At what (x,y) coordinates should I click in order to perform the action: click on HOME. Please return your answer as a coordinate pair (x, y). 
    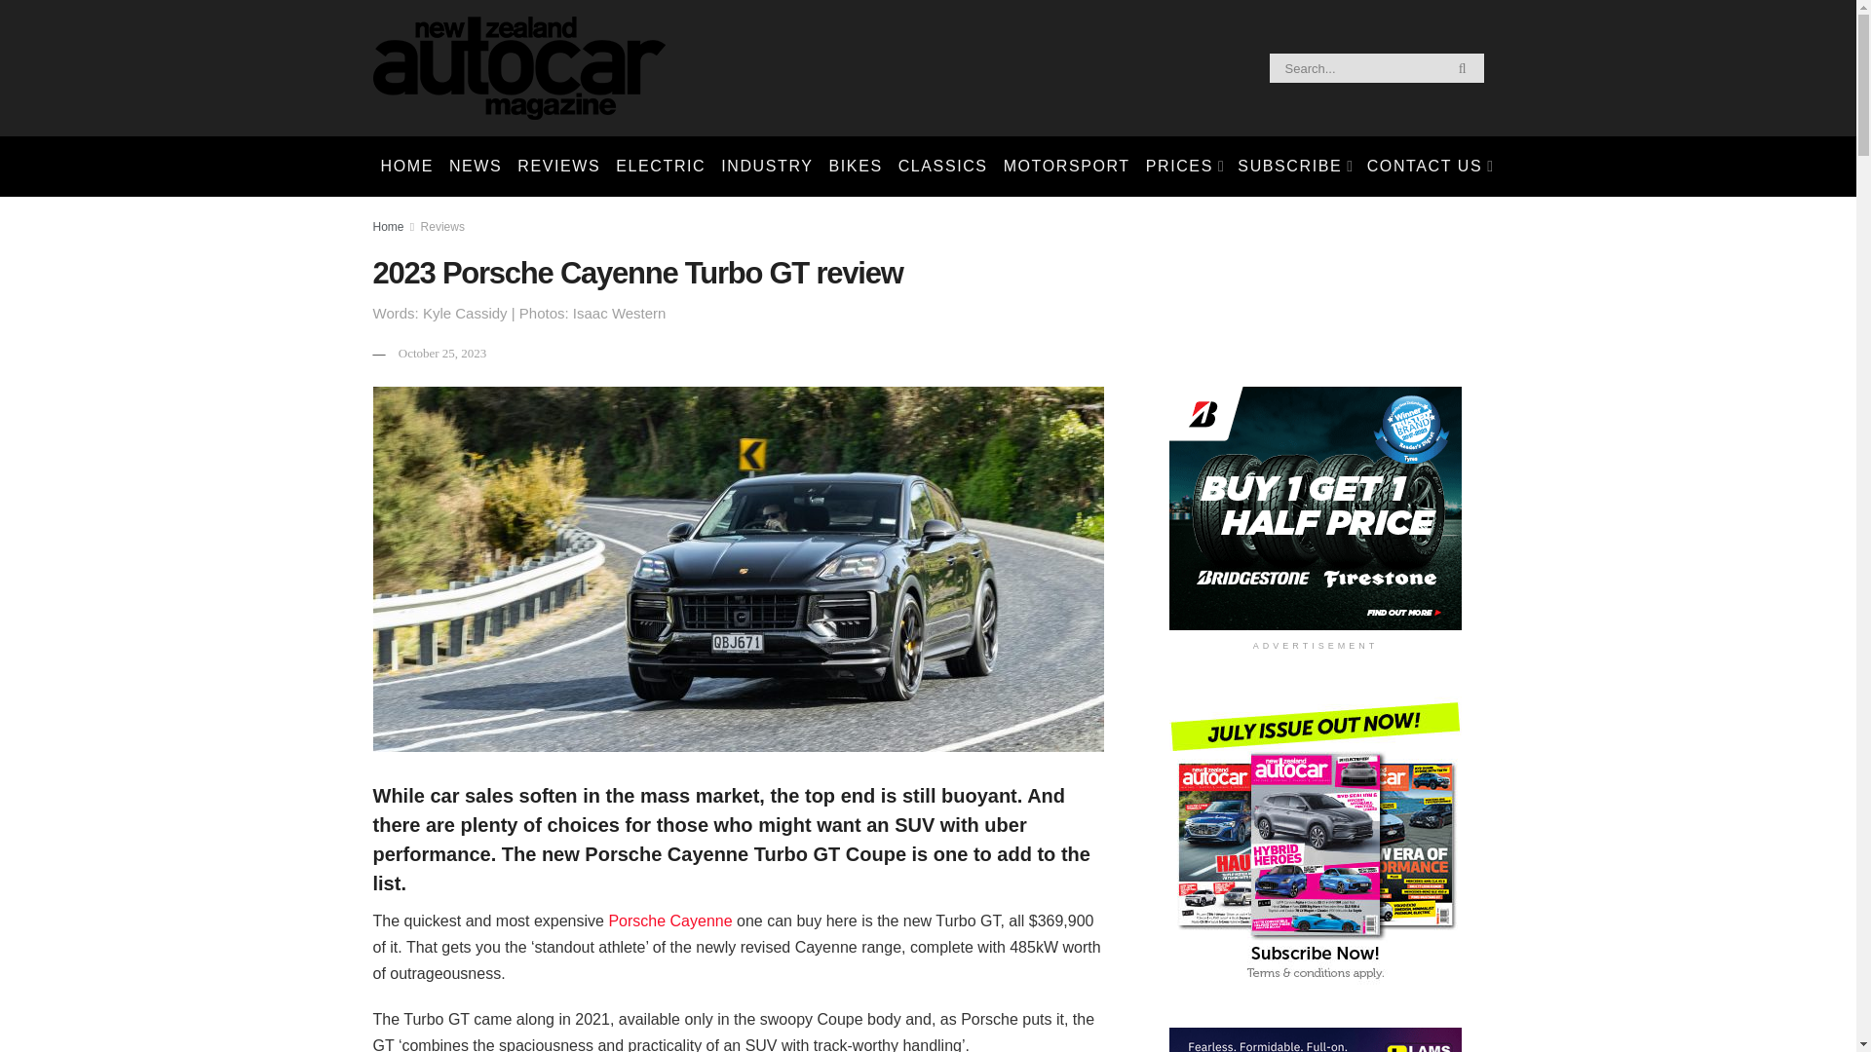
    Looking at the image, I should click on (405, 166).